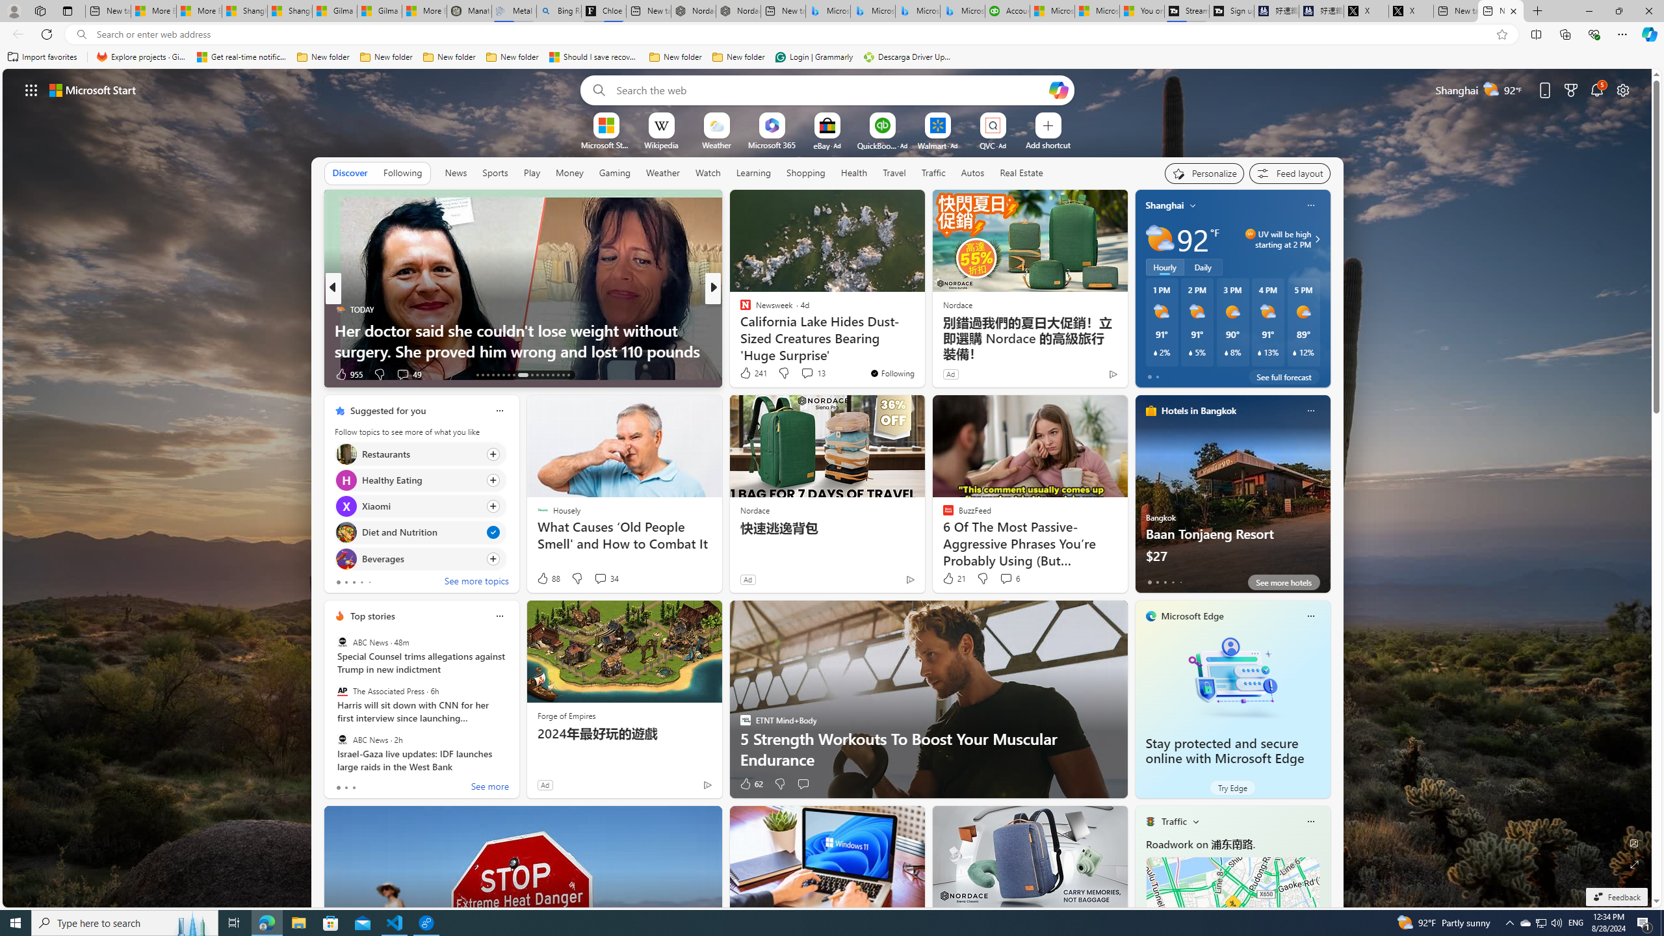  I want to click on 16 Like, so click(746, 374).